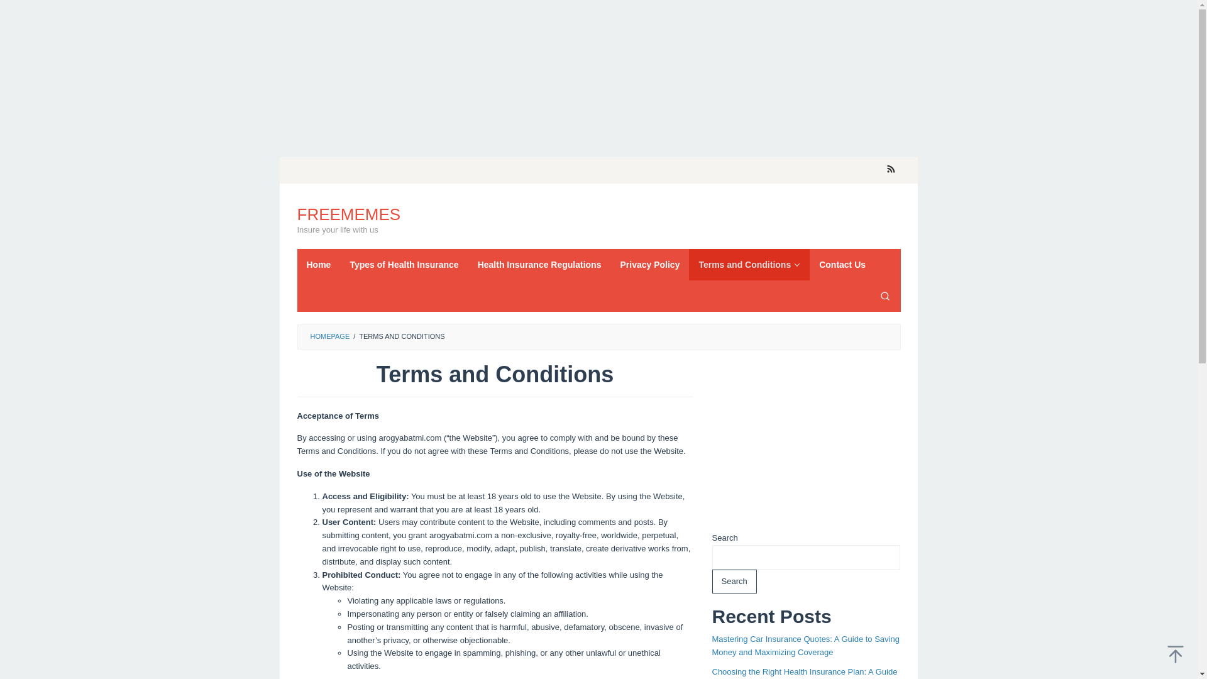  Describe the element at coordinates (348, 214) in the screenshot. I see `FREEMEMES` at that location.